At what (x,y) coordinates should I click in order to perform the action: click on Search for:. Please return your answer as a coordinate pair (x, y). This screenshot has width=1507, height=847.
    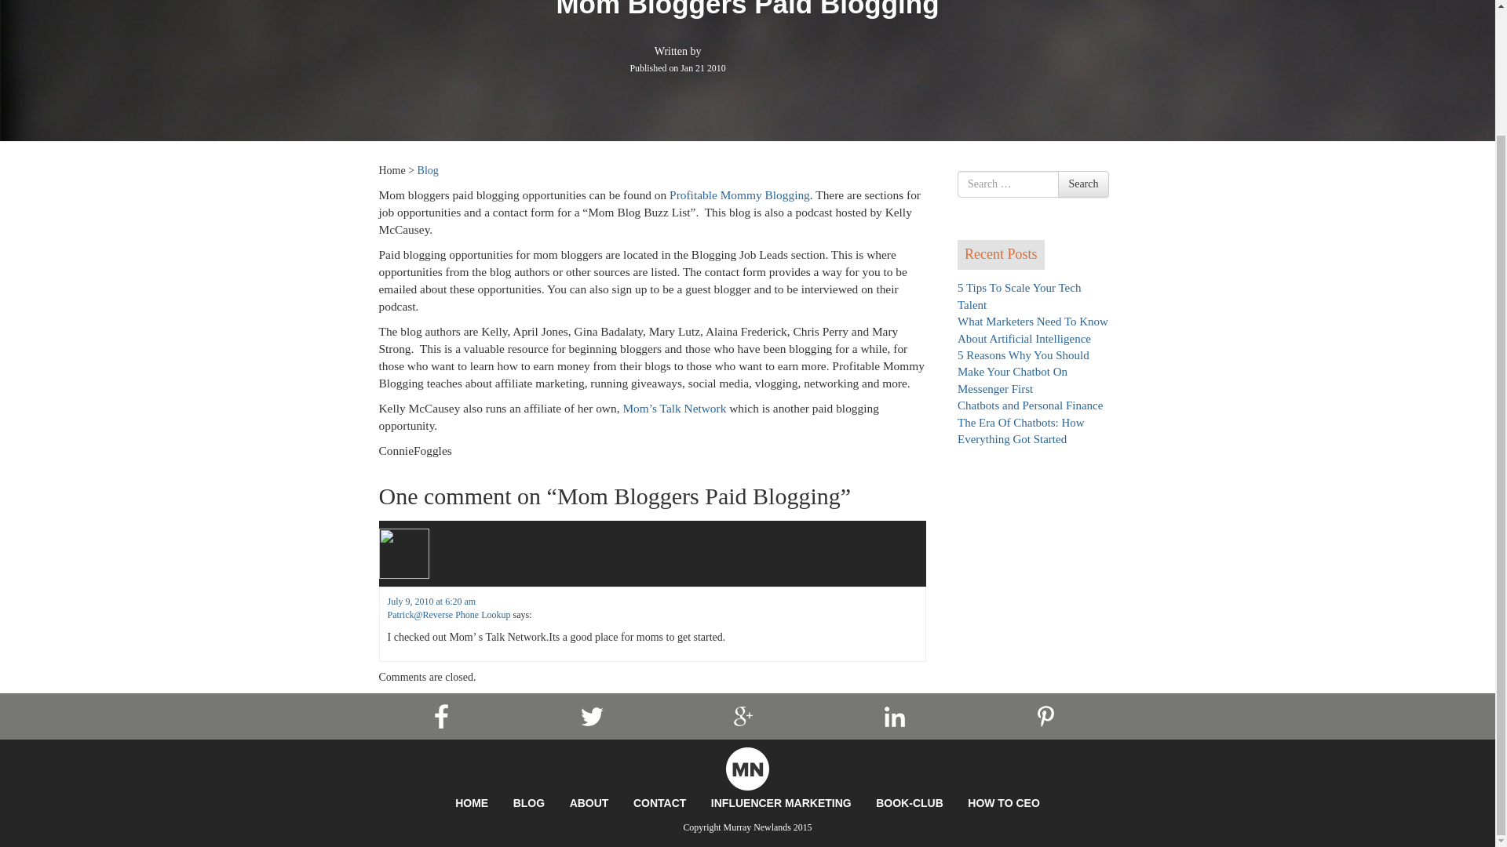
    Looking at the image, I should click on (1008, 184).